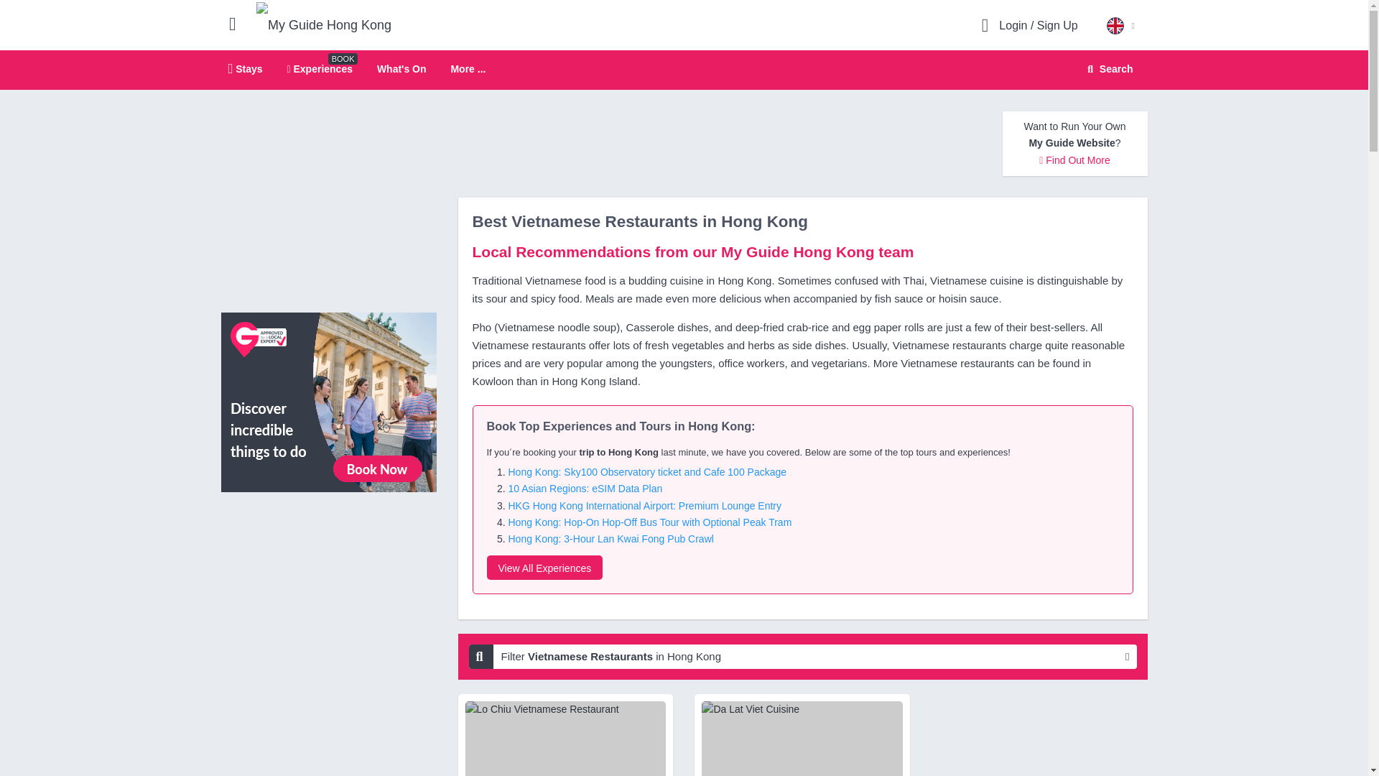  I want to click on Search, so click(684, 70).